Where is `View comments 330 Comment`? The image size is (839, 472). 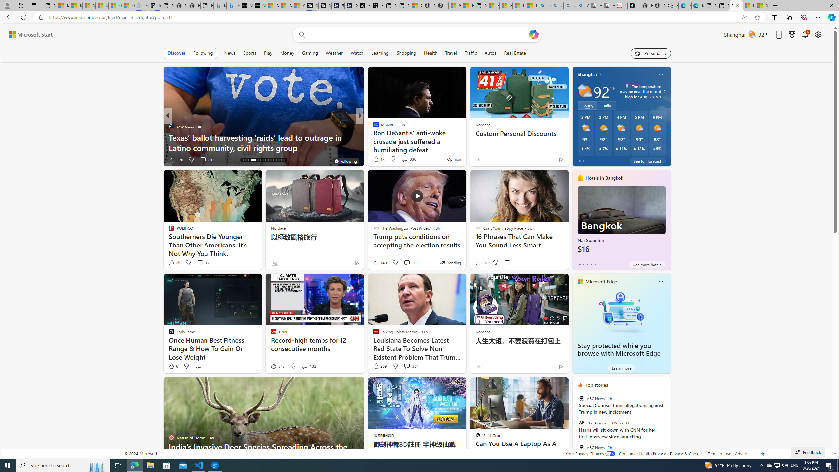
View comments 330 Comment is located at coordinates (408, 159).